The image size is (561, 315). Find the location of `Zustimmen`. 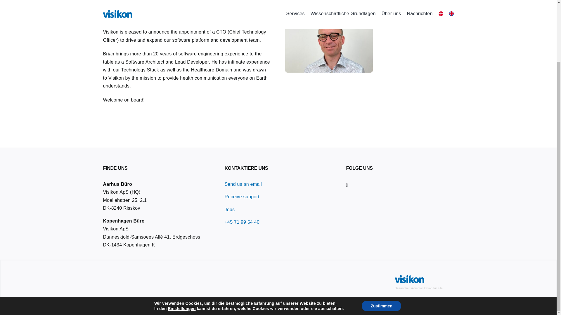

Zustimmen is located at coordinates (381, 233).